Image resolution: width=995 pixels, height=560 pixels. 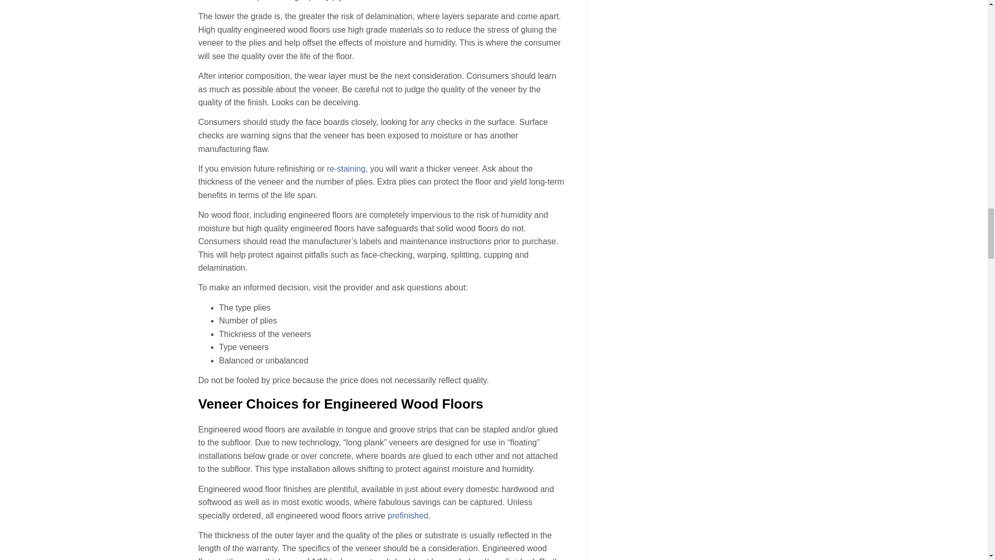 What do you see at coordinates (346, 169) in the screenshot?
I see `re-staining` at bounding box center [346, 169].